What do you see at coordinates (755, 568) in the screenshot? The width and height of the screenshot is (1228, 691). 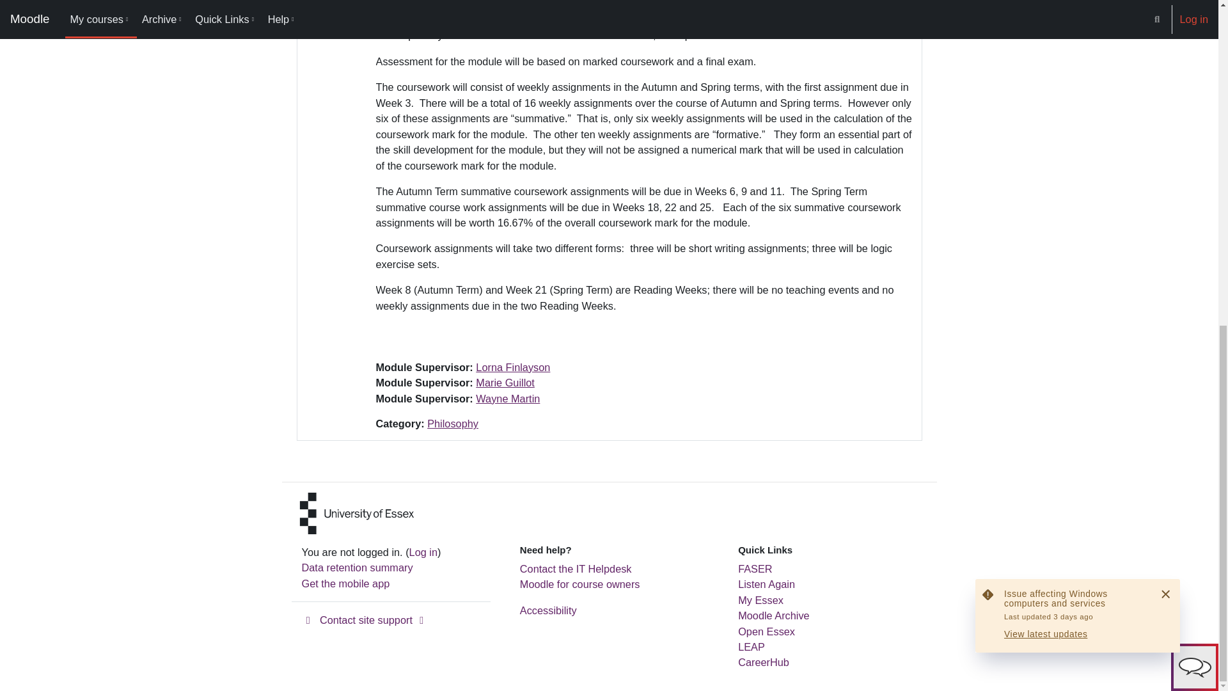 I see `Online coursework submission` at bounding box center [755, 568].